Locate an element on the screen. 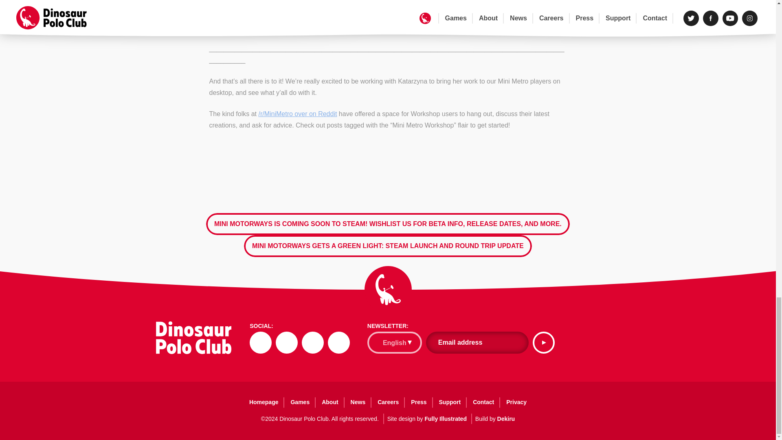  YouTube is located at coordinates (313, 343).